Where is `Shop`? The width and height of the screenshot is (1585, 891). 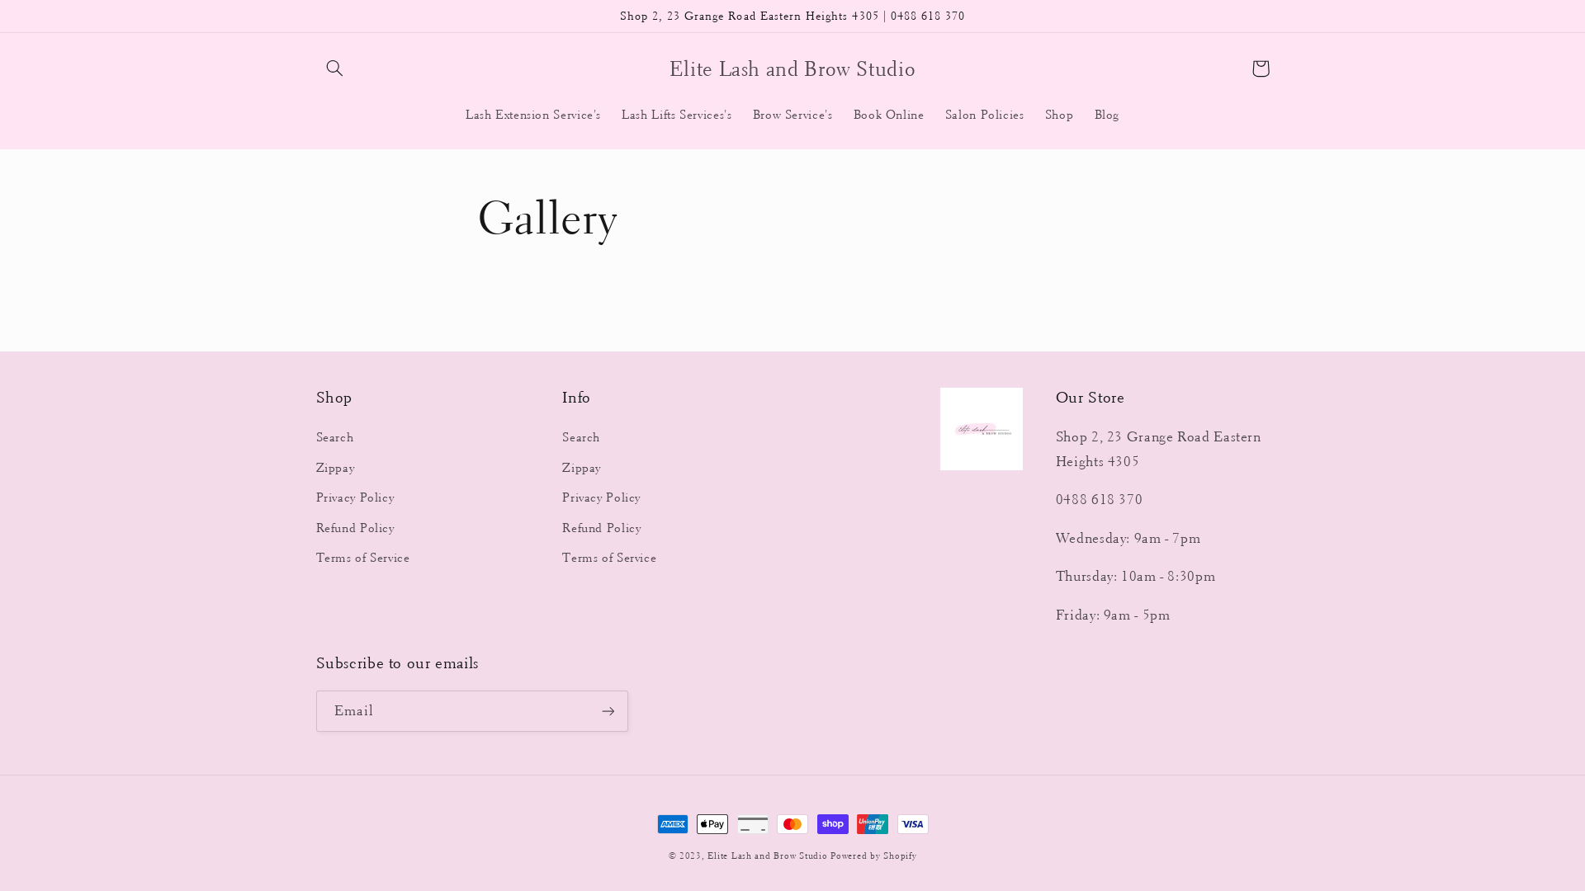
Shop is located at coordinates (1059, 115).